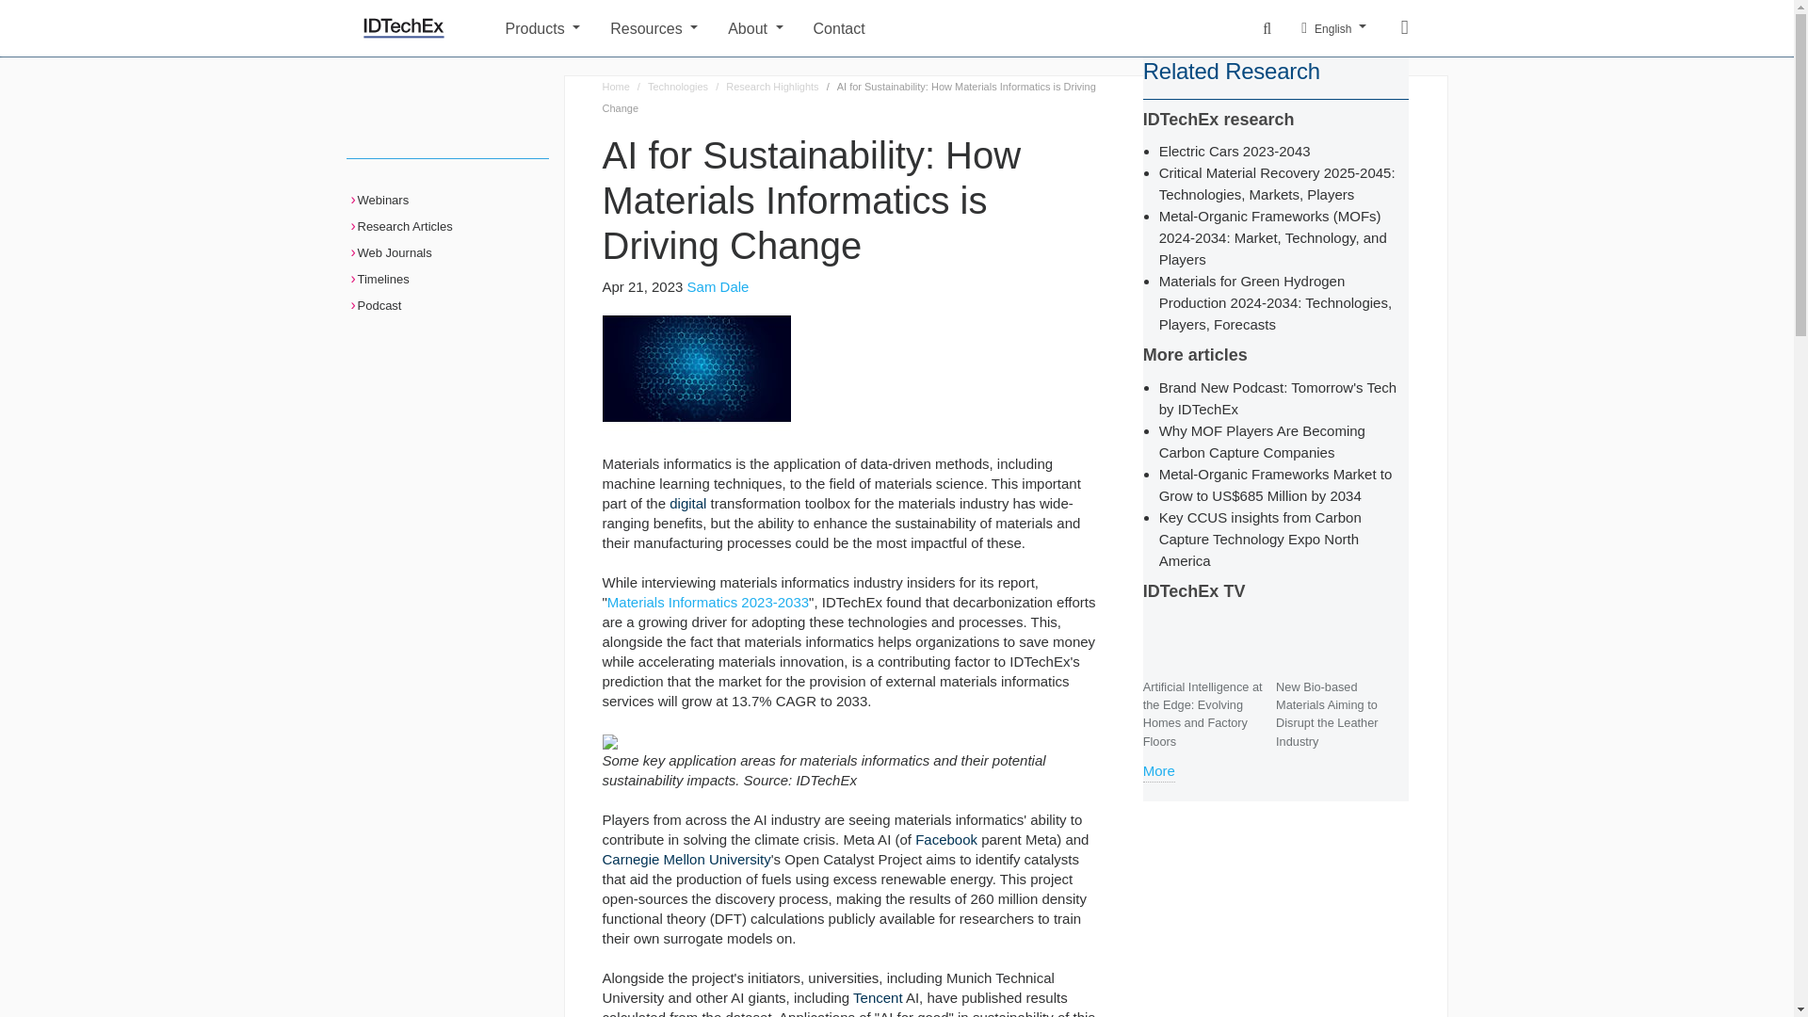 This screenshot has width=1808, height=1017. I want to click on Resources, so click(654, 26).